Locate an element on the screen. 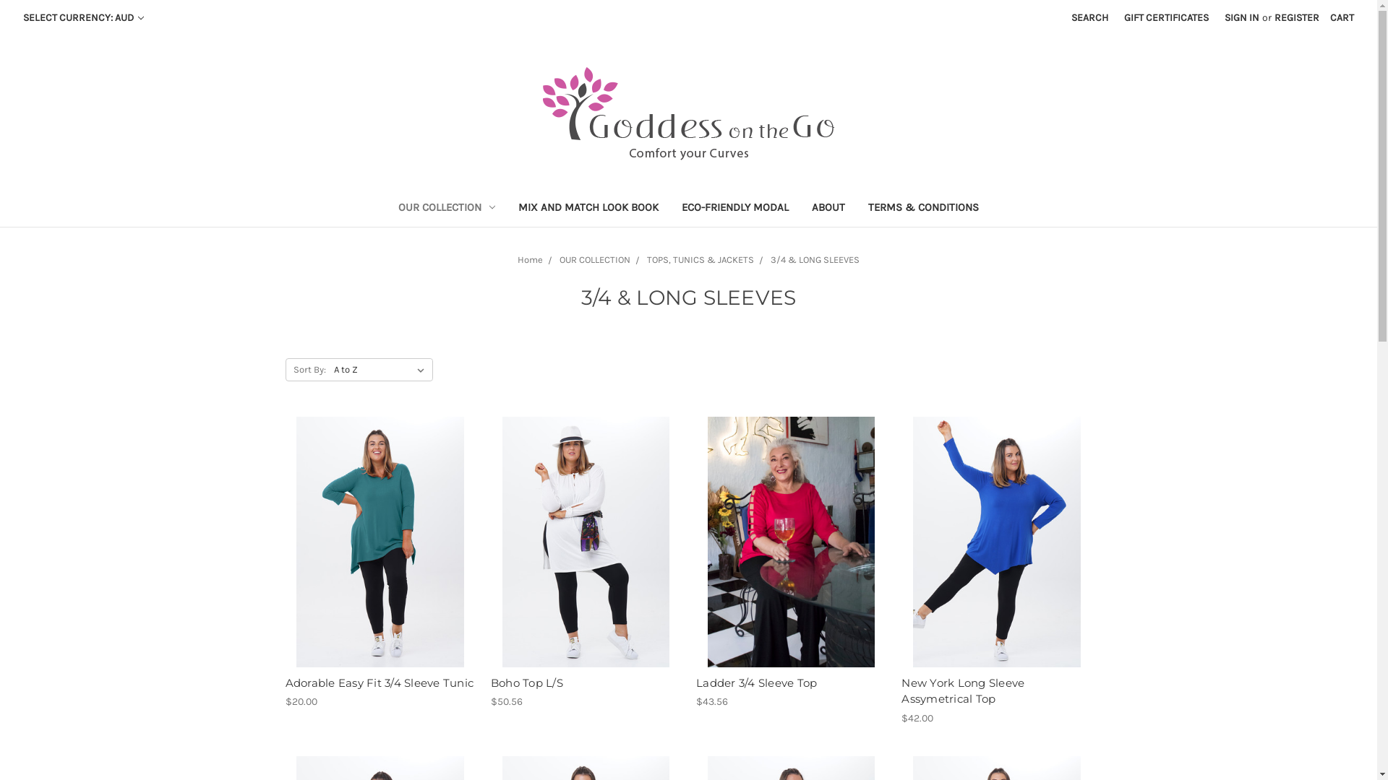 This screenshot has width=1388, height=780. SELECT CURRENCY: AUD is located at coordinates (84, 17).